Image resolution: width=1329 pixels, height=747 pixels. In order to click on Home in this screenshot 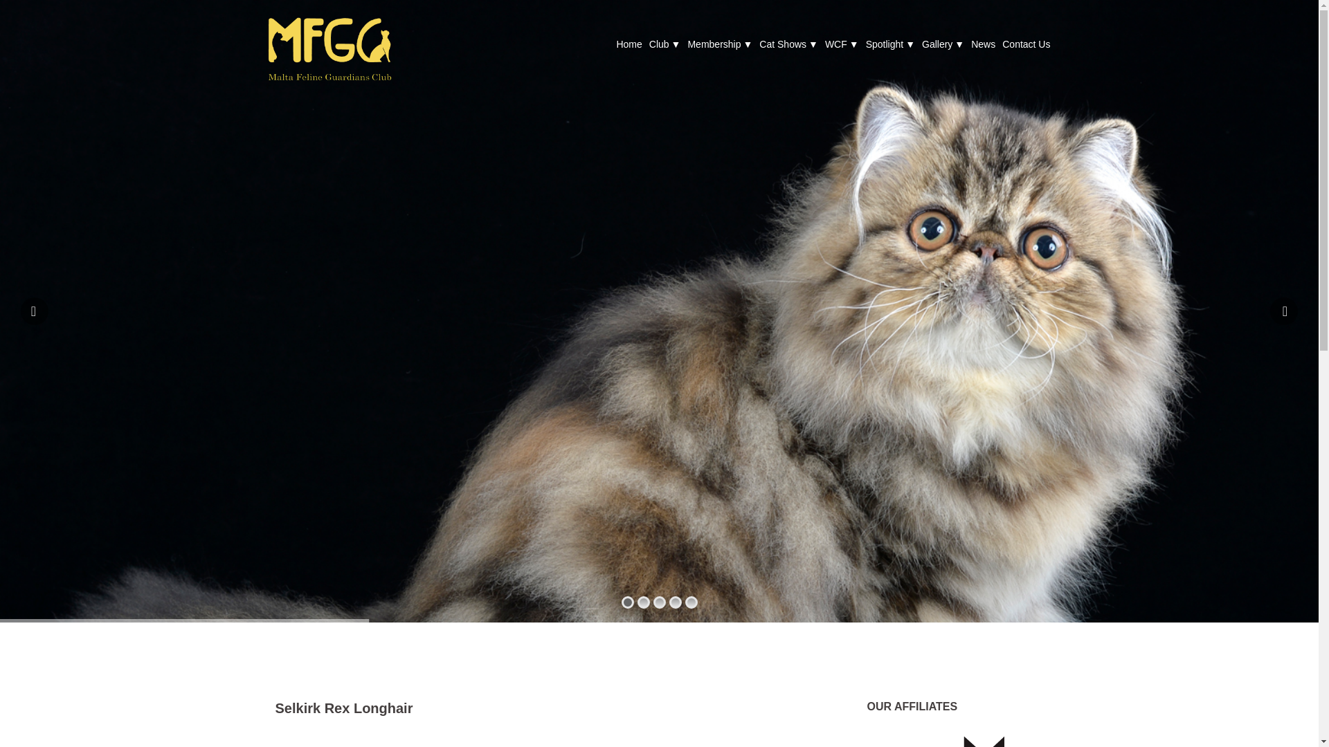, I will do `click(629, 44)`.